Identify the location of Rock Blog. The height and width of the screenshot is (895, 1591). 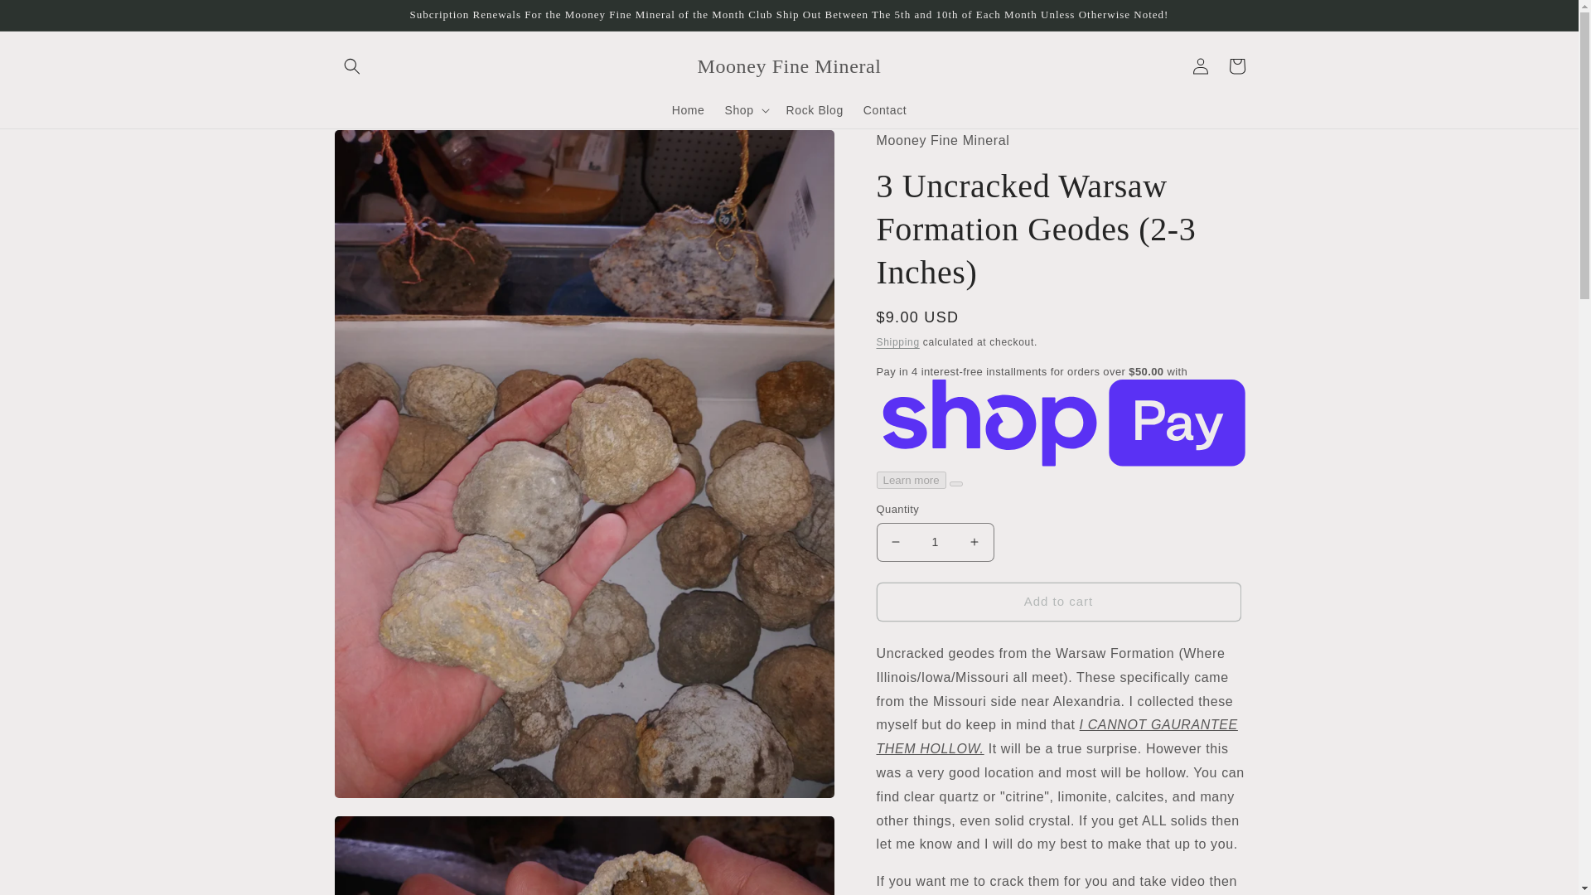
(814, 110).